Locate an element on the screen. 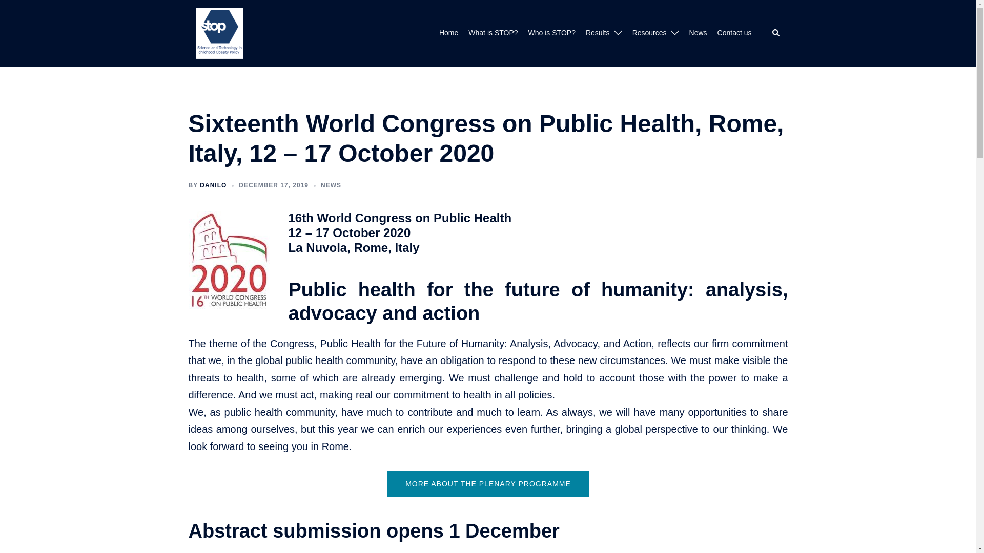  News is located at coordinates (698, 33).